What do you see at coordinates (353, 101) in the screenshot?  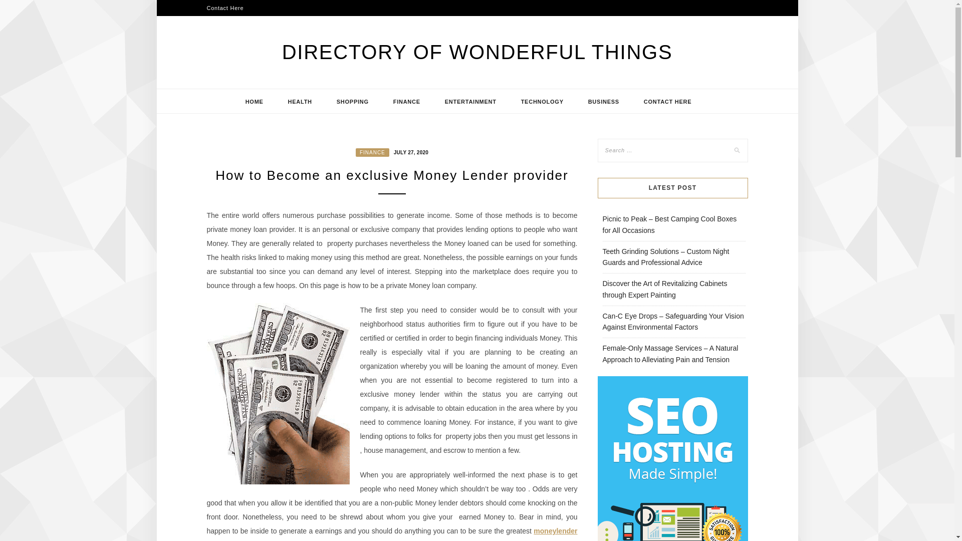 I see `SHOPPING` at bounding box center [353, 101].